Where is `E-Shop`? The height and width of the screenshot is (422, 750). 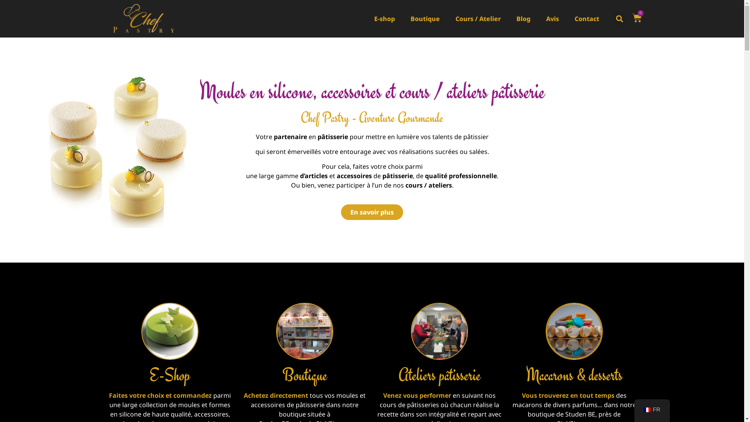
E-Shop is located at coordinates (170, 375).